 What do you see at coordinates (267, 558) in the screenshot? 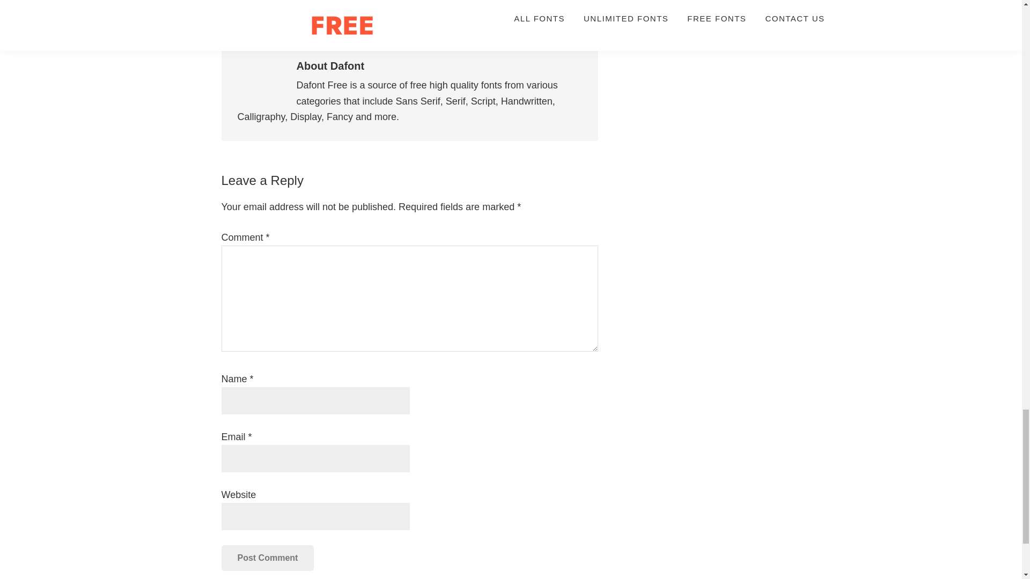
I see `Post Comment` at bounding box center [267, 558].